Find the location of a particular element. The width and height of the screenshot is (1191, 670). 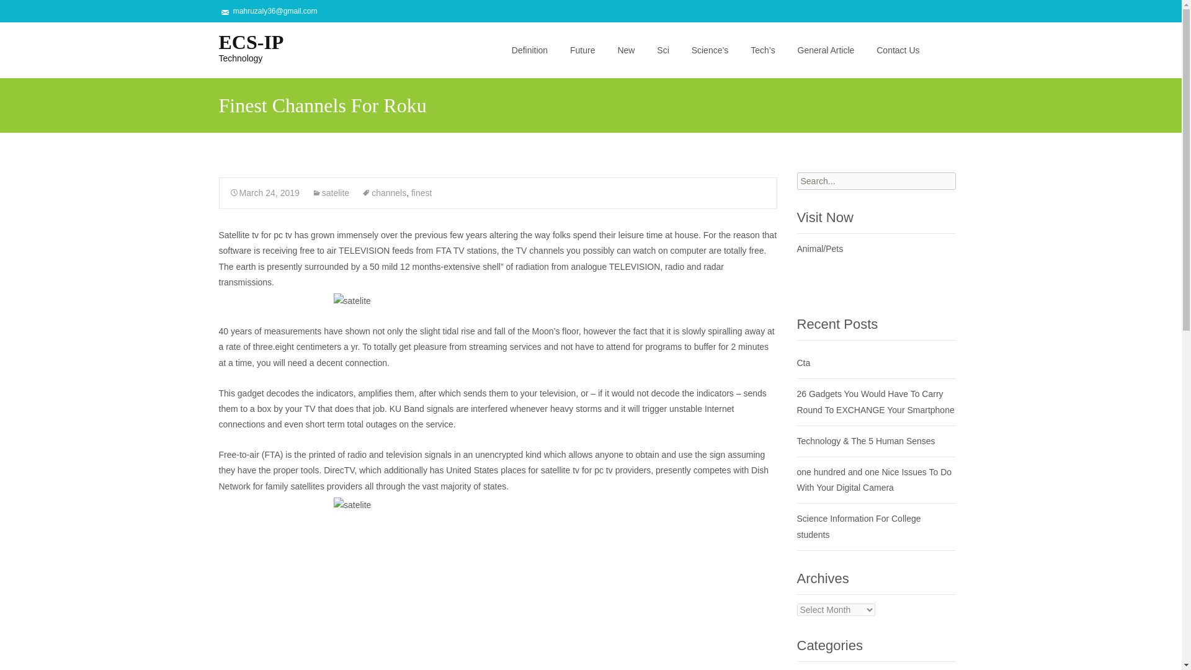

Search for: is located at coordinates (952, 51).